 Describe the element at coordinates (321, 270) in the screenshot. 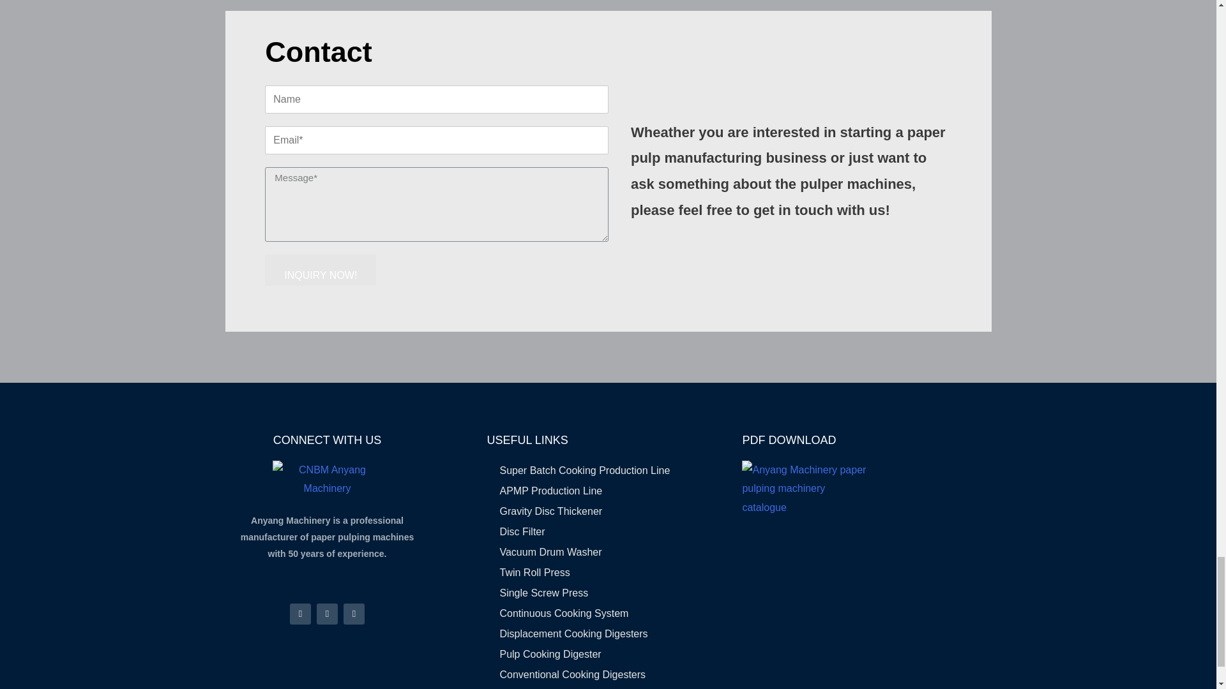

I see `Inquiry Now!` at that location.